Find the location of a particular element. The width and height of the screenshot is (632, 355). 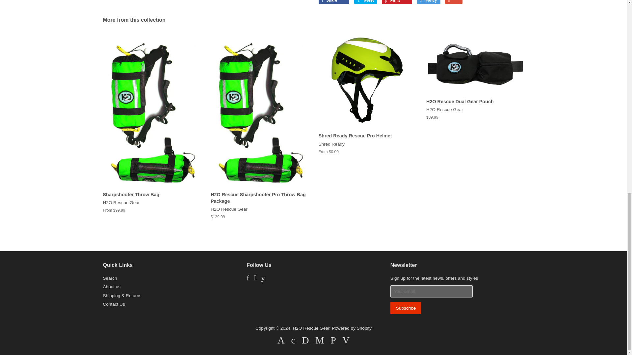

Share on Facebook is located at coordinates (334, 2).